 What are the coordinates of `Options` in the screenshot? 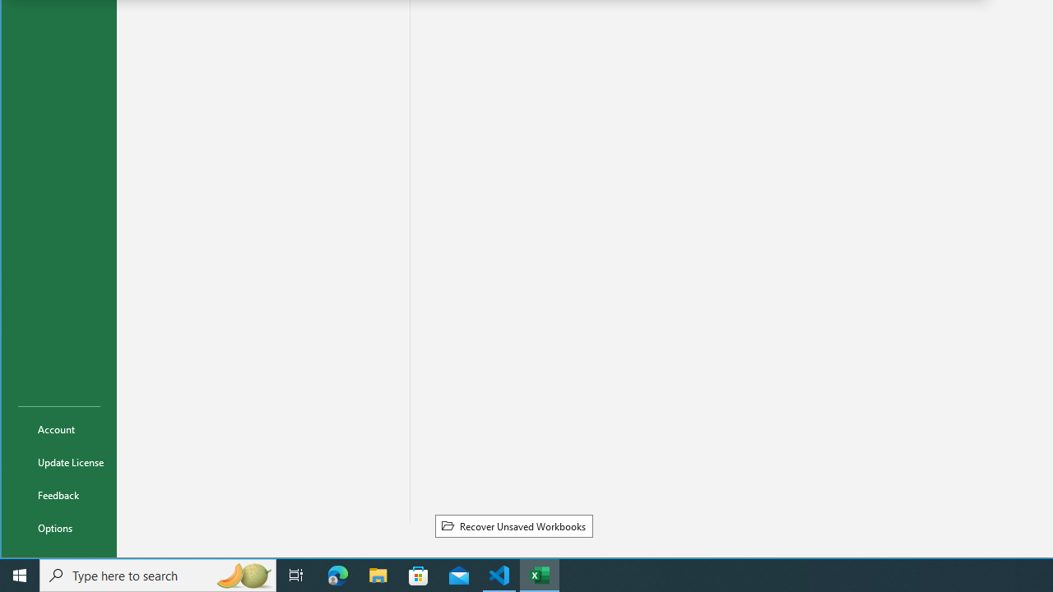 It's located at (59, 528).